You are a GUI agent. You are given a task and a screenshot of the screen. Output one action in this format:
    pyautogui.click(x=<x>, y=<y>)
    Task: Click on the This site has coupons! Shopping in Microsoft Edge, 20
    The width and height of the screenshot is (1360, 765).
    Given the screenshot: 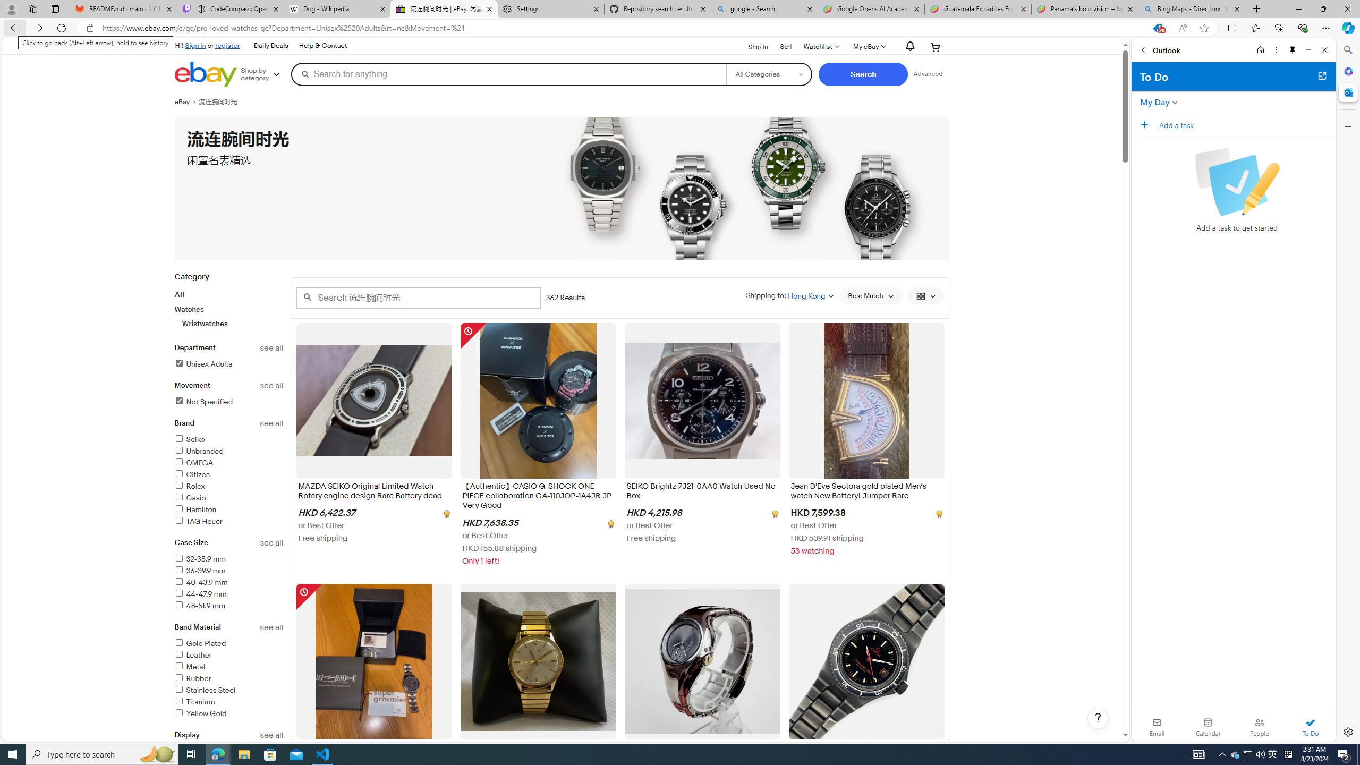 What is the action you would take?
    pyautogui.click(x=1157, y=28)
    